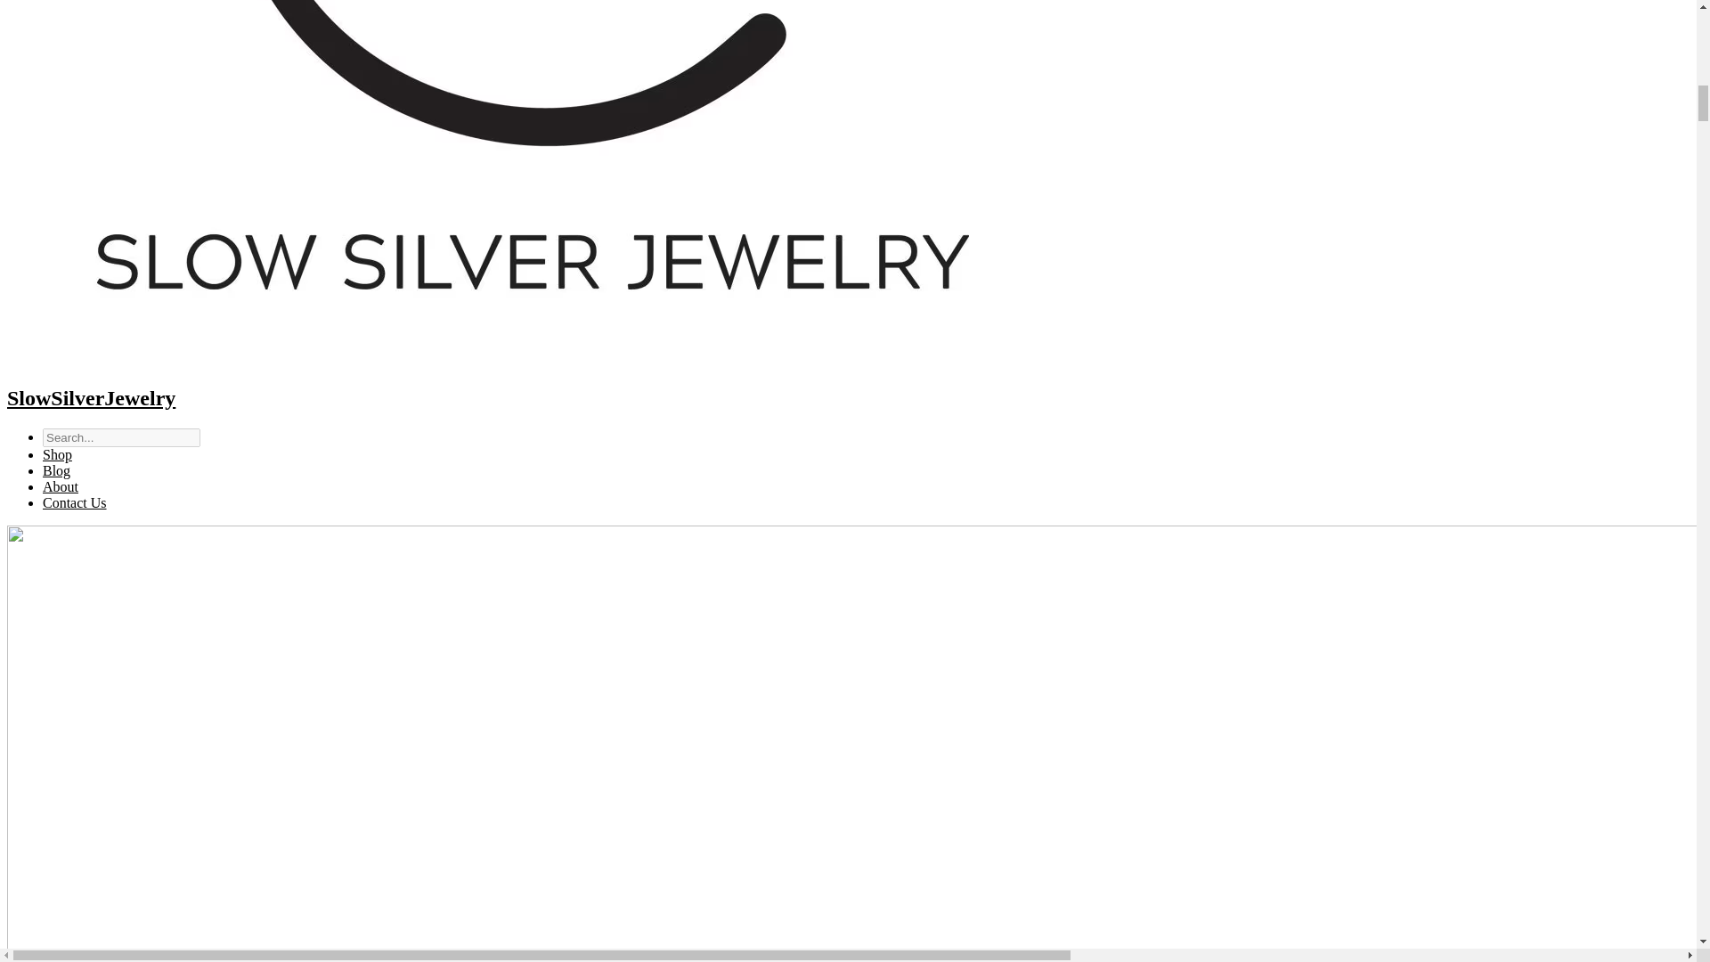 The width and height of the screenshot is (1710, 962). I want to click on Blog, so click(56, 470).